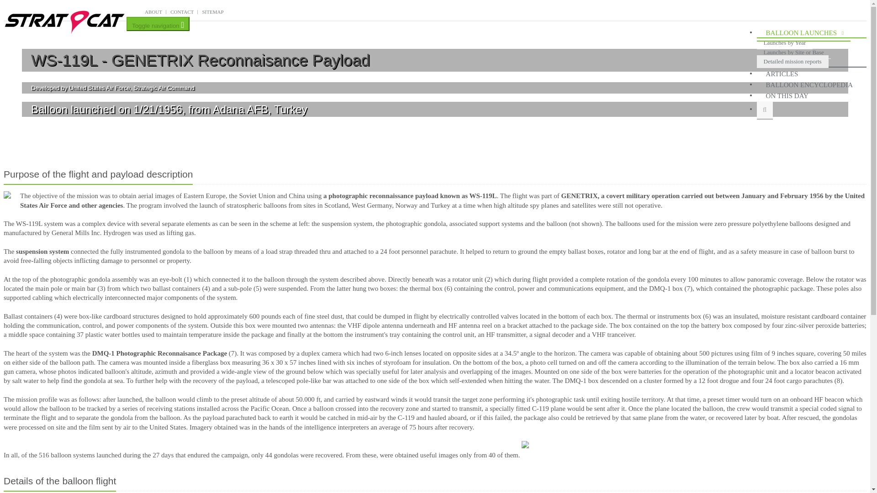  Describe the element at coordinates (792, 61) in the screenshot. I see `Detailed mission reports` at that location.